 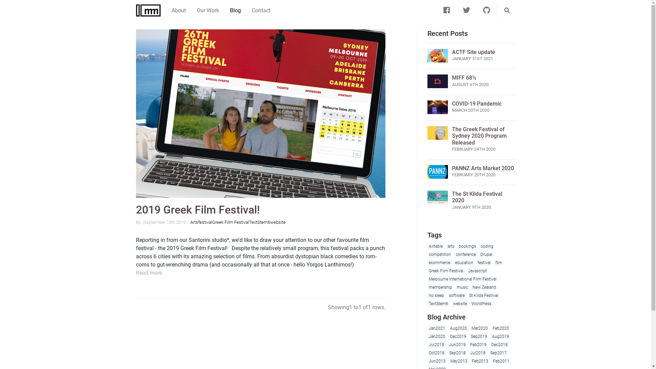 What do you see at coordinates (487, 11) in the screenshot?
I see `Github
Link to github` at bounding box center [487, 11].